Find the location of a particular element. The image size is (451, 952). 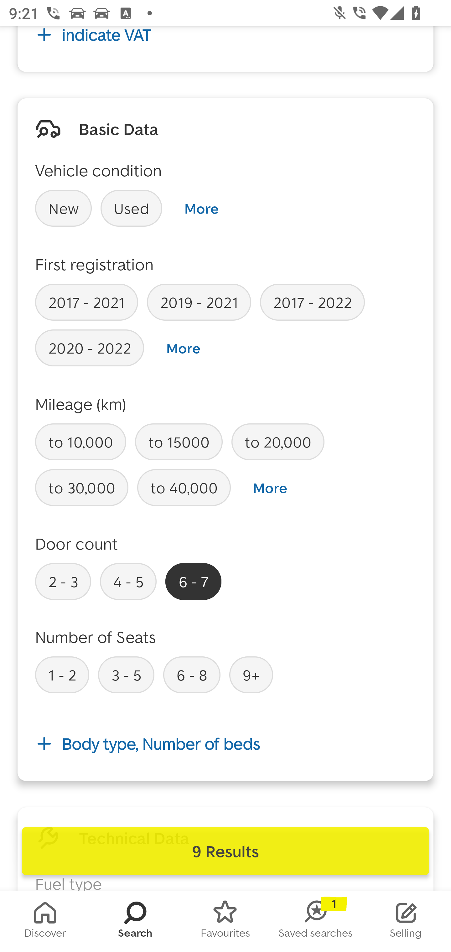

2017 - 2022 is located at coordinates (312, 302).